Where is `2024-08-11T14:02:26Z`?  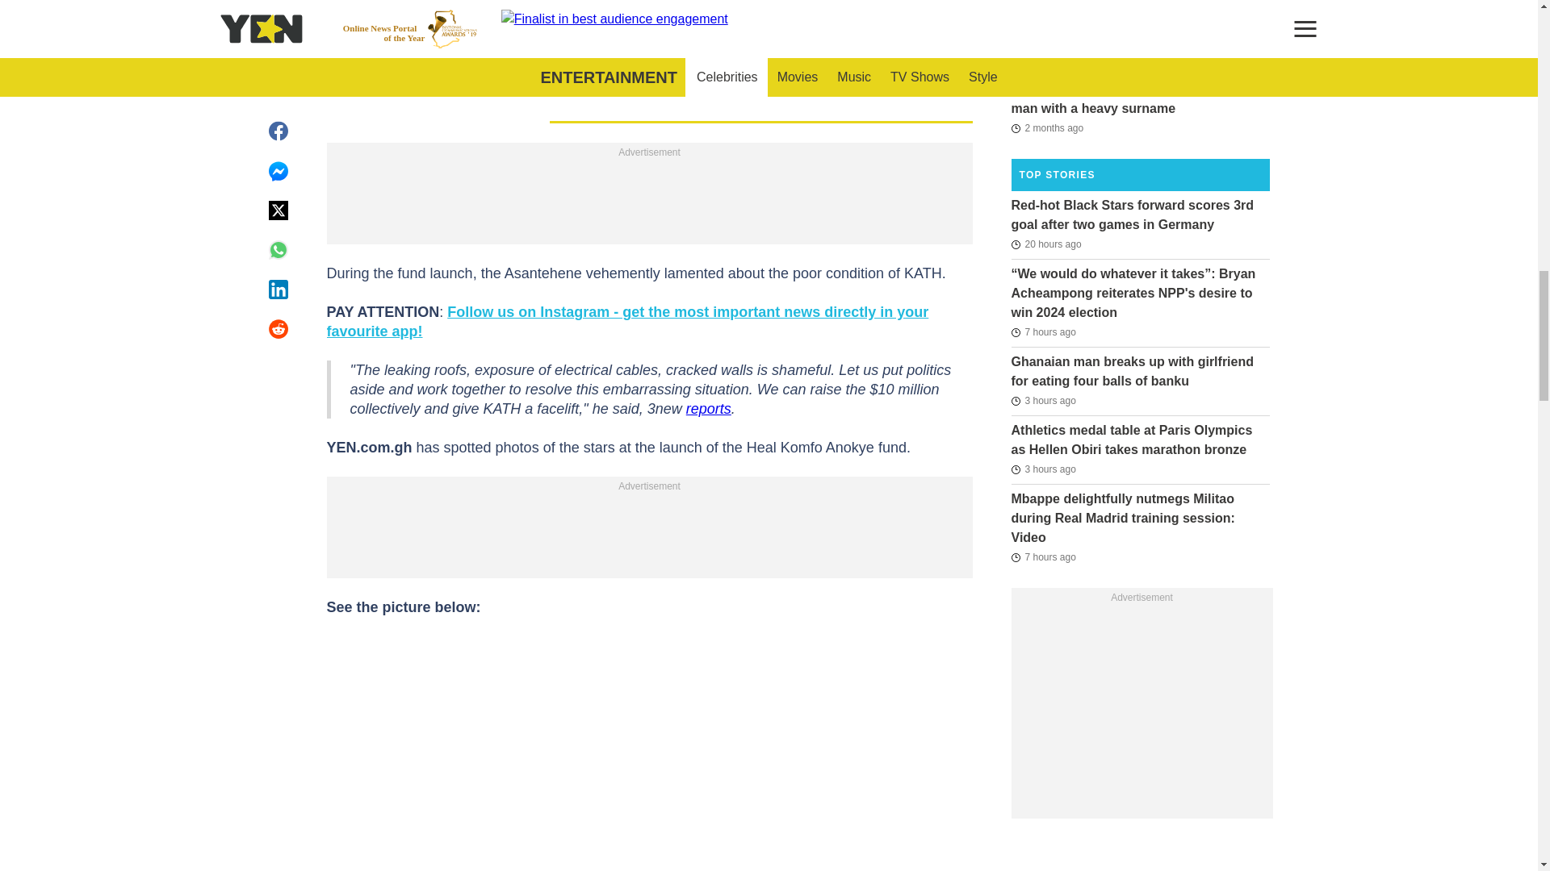
2024-08-11T14:02:26Z is located at coordinates (1043, 557).